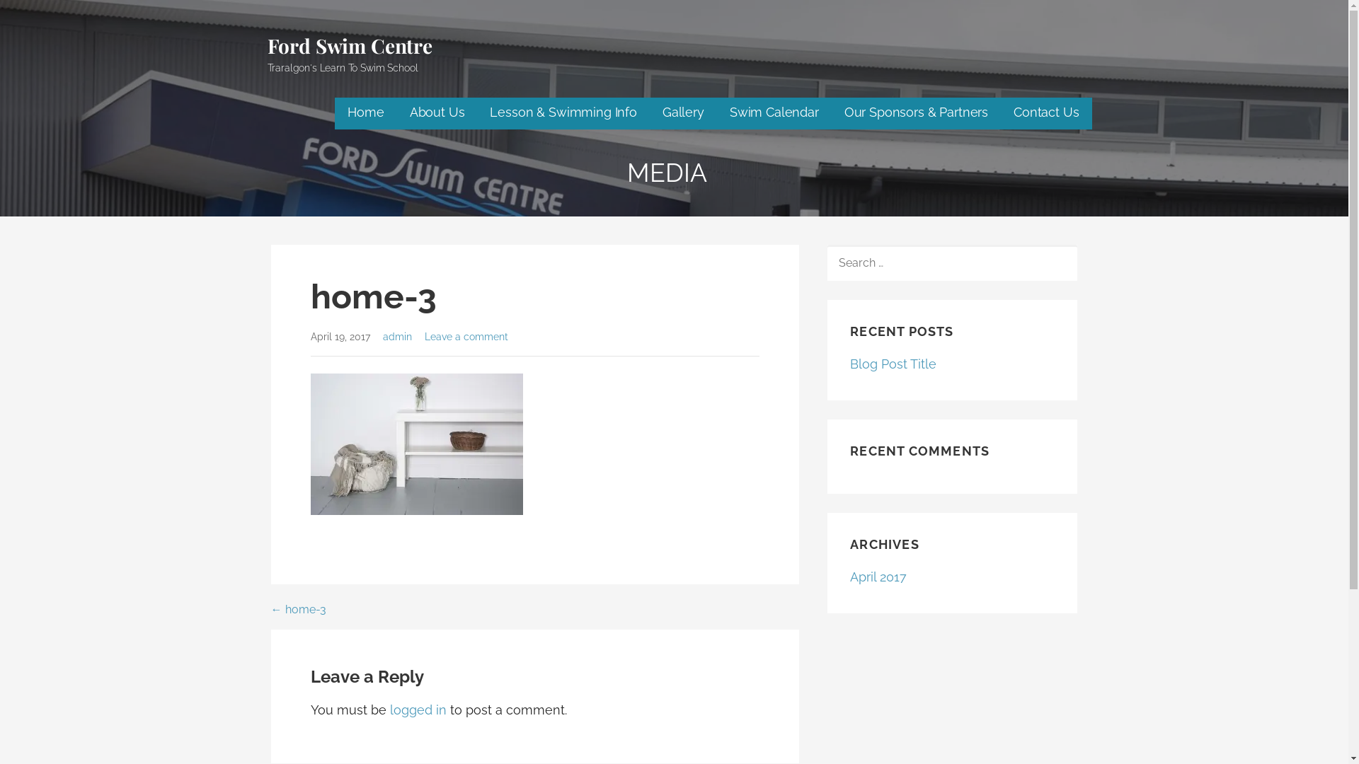  What do you see at coordinates (437, 113) in the screenshot?
I see `About Us` at bounding box center [437, 113].